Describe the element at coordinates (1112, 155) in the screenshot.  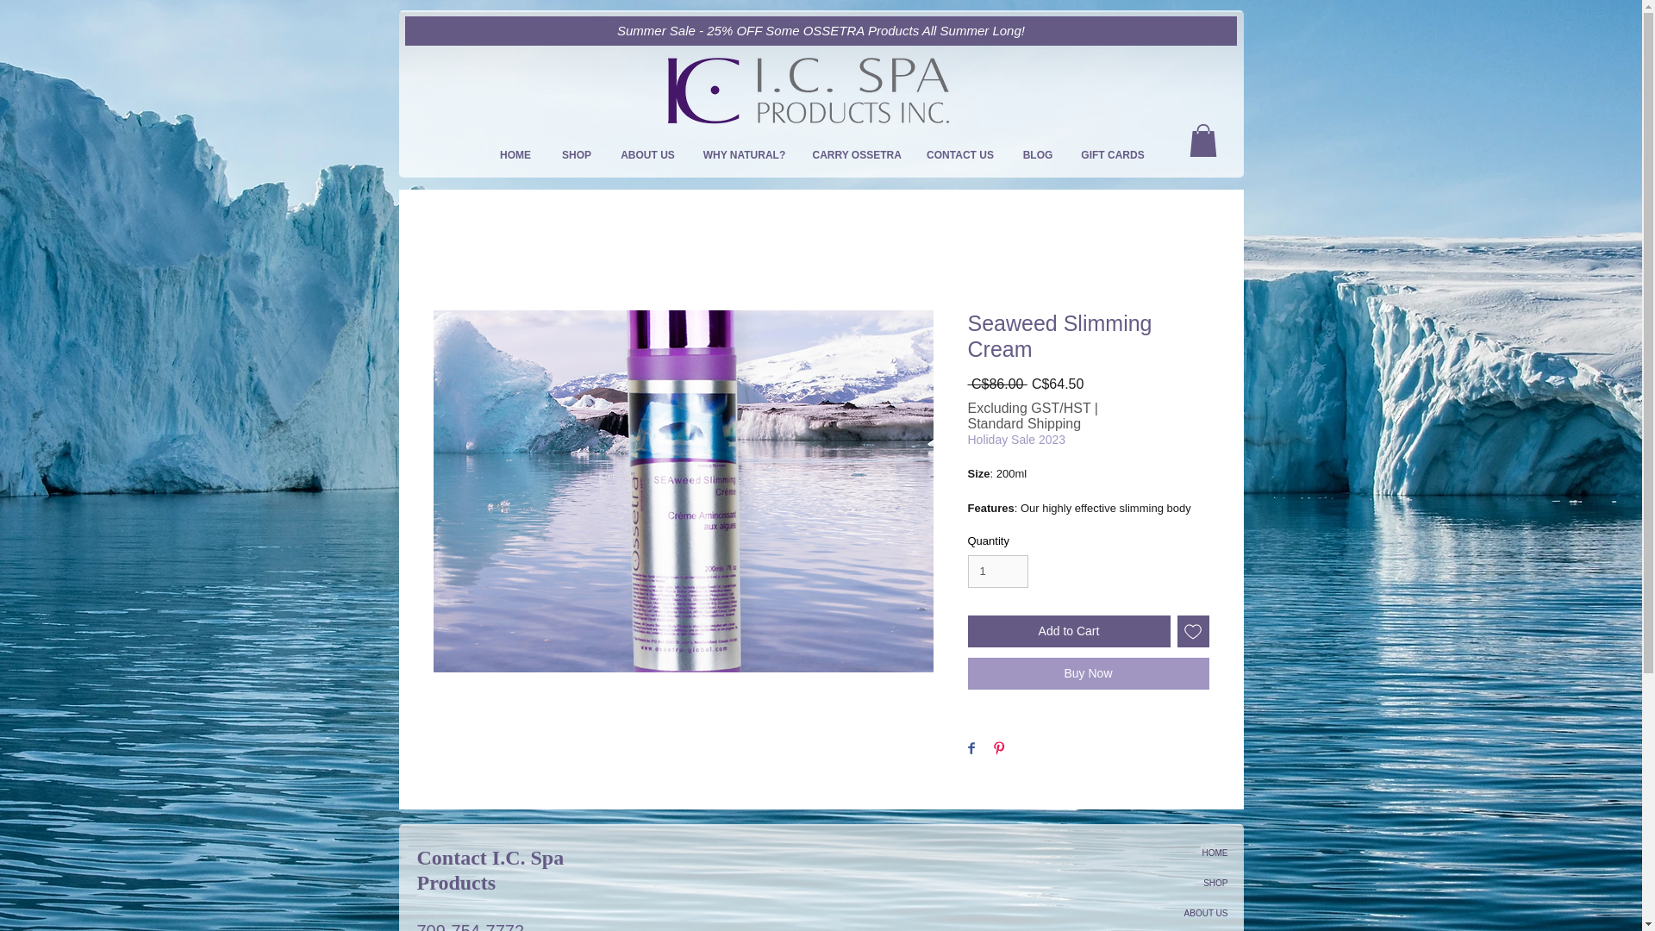
I see `GIFT CARDS` at that location.